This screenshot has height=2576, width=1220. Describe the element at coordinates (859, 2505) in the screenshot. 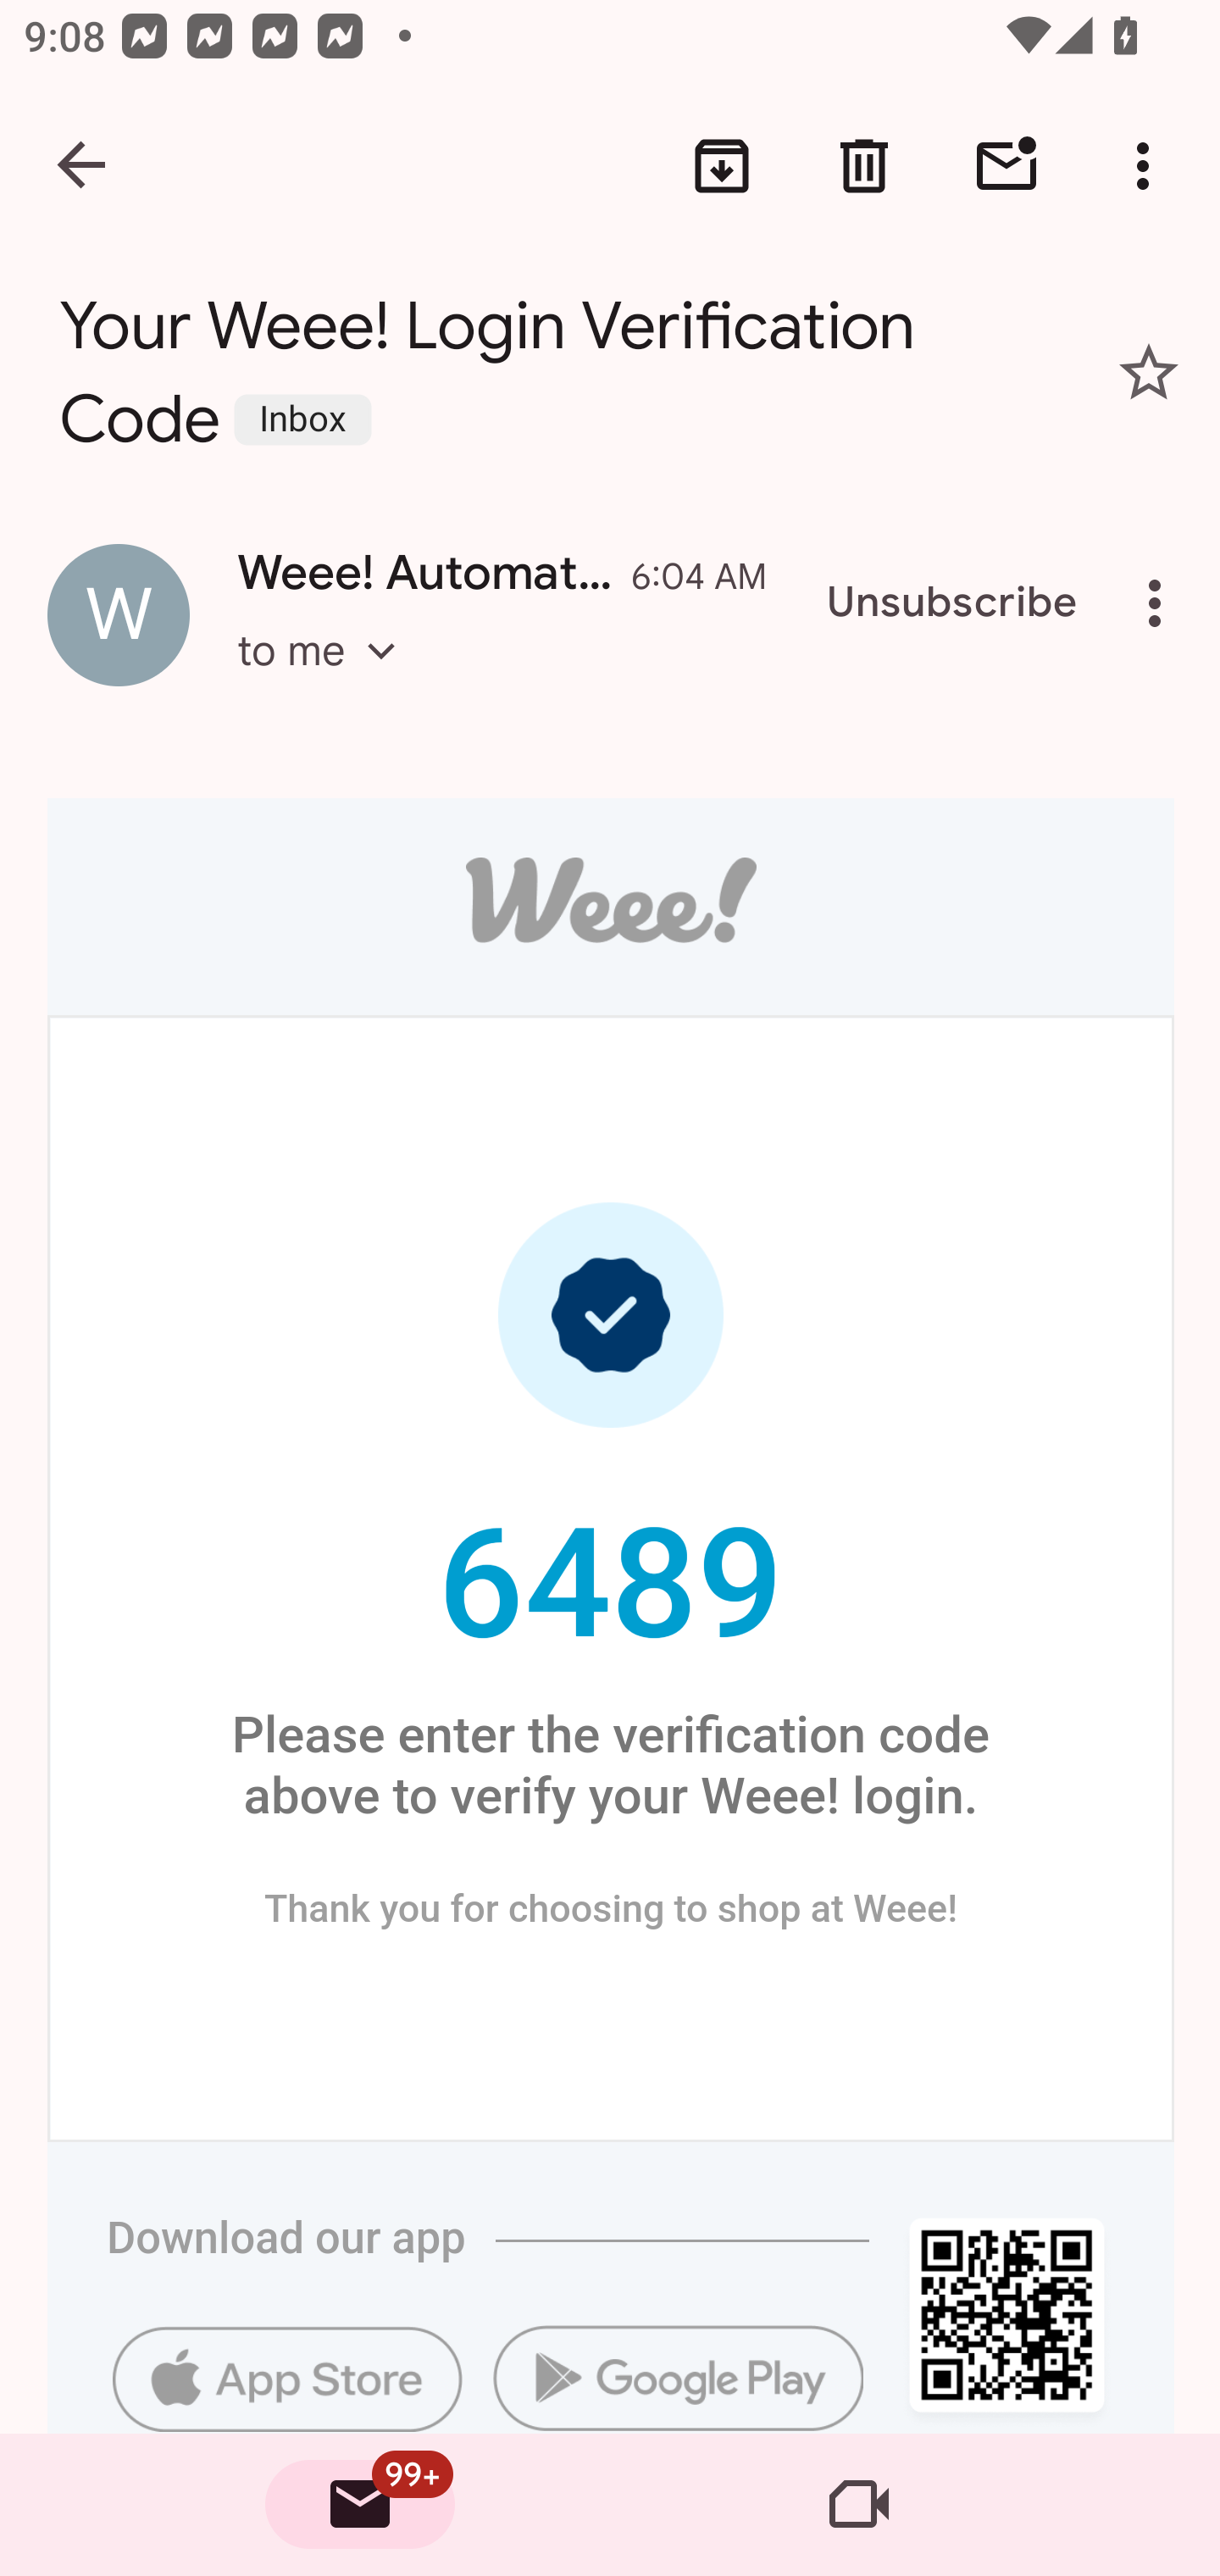

I see `Meet` at that location.